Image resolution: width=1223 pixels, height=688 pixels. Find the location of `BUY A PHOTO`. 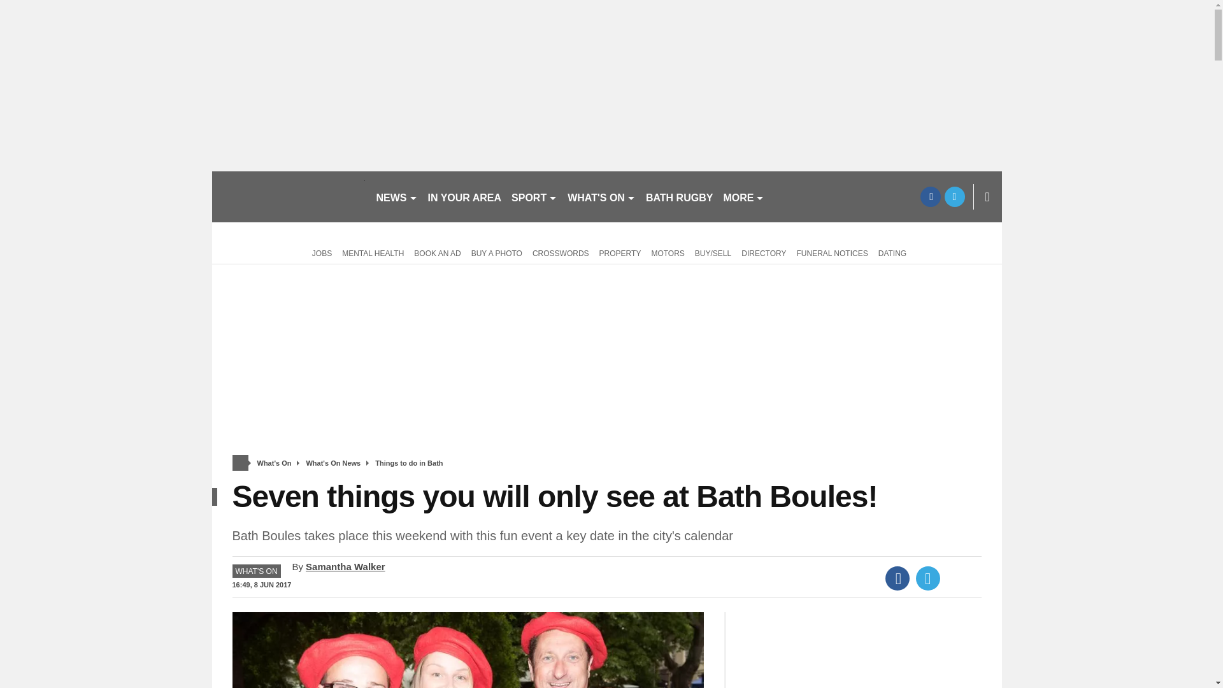

BUY A PHOTO is located at coordinates (496, 252).